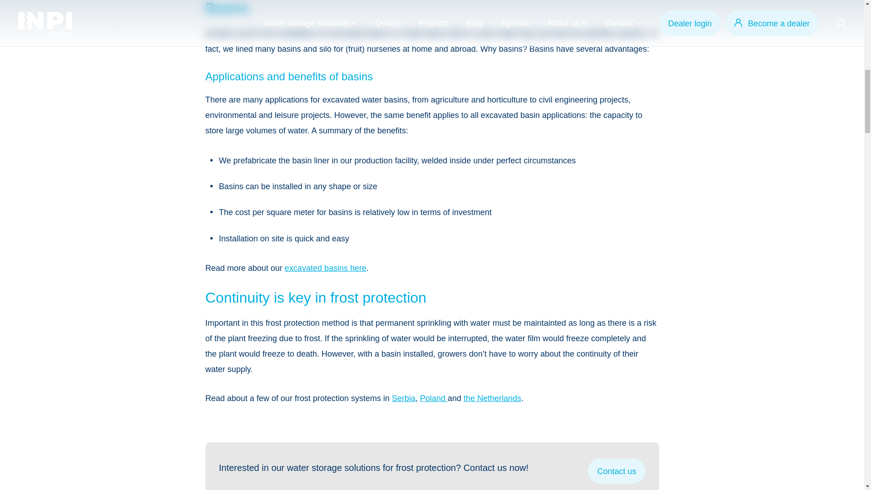 The height and width of the screenshot is (490, 871). Describe the element at coordinates (617, 470) in the screenshot. I see `Contact us` at that location.